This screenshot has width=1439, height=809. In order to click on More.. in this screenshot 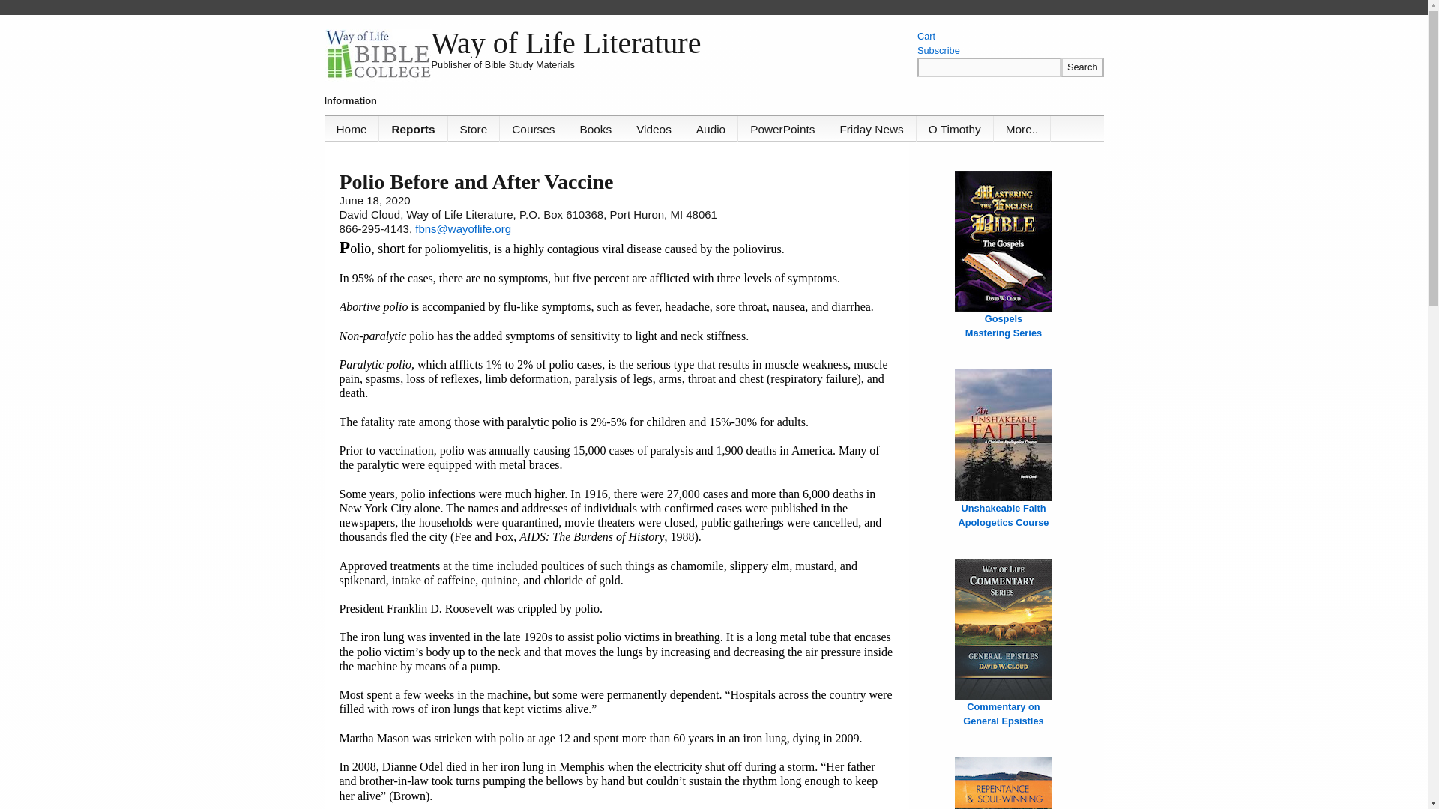, I will do `click(711, 129)`.